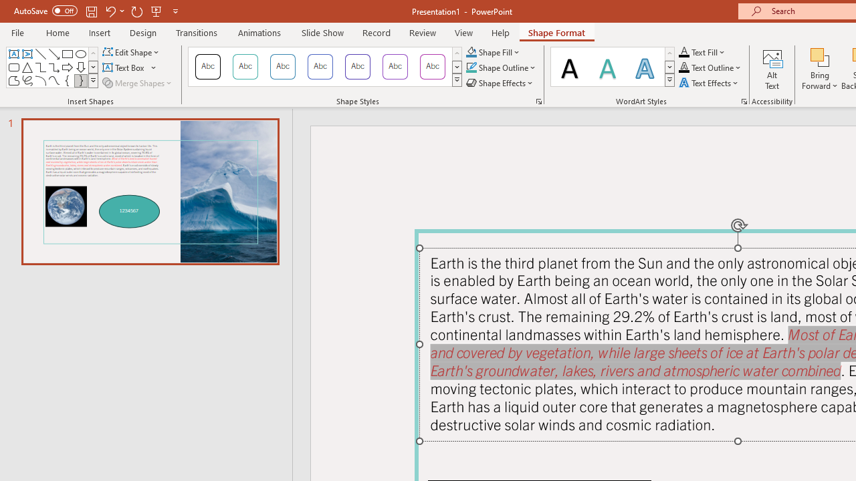 This screenshot has height=481, width=856. What do you see at coordinates (138, 83) in the screenshot?
I see `Merge Shapes` at bounding box center [138, 83].